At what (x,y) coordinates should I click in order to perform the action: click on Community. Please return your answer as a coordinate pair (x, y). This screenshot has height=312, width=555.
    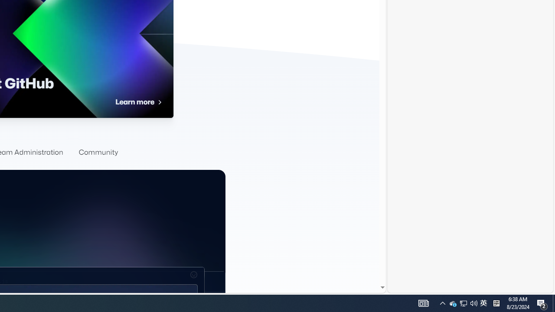
    Looking at the image, I should click on (98, 153).